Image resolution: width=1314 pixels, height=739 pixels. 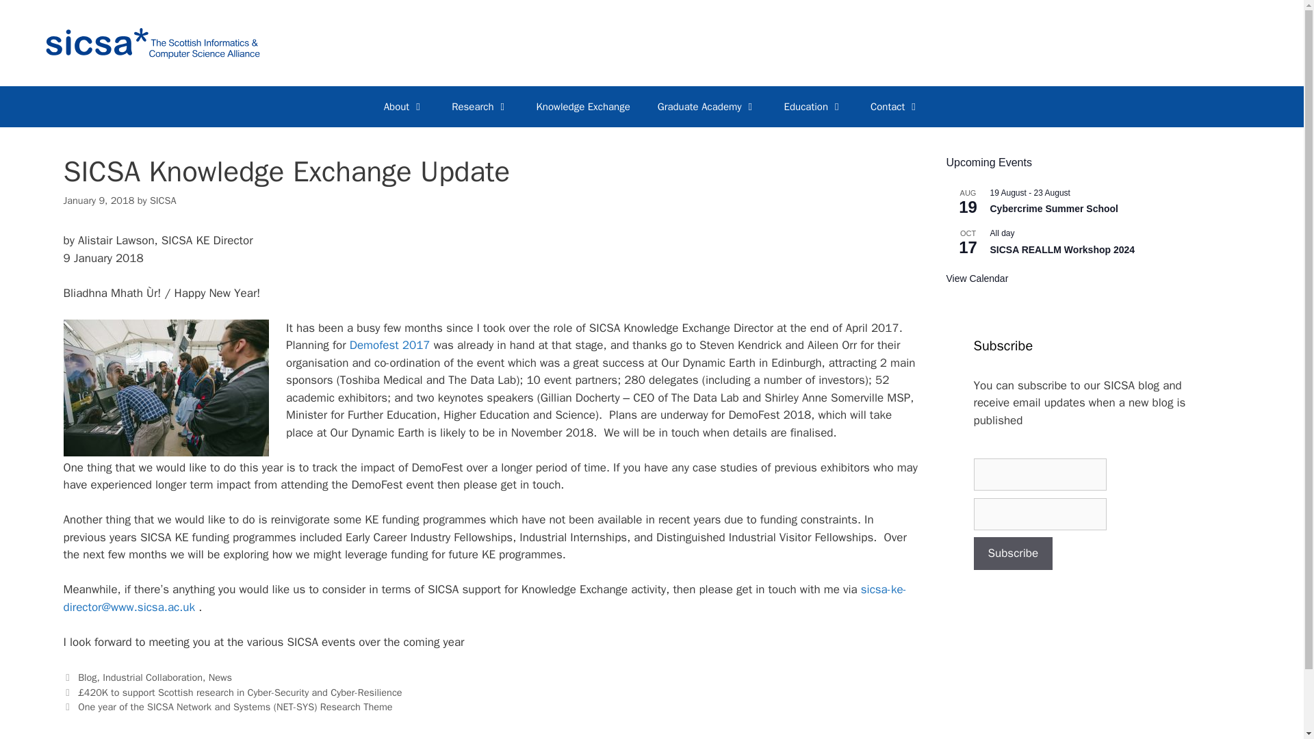 I want to click on Demofest 2017, so click(x=391, y=345).